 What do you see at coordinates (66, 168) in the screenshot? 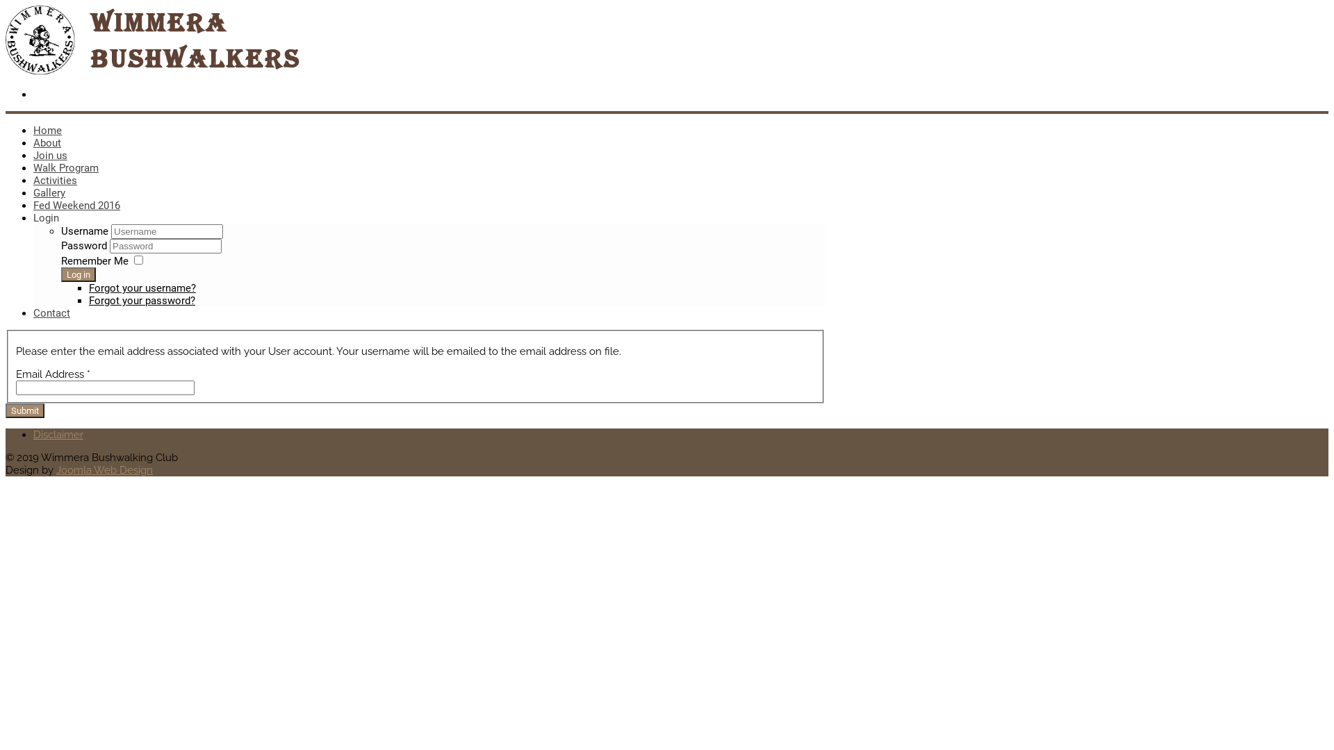
I see `Walk Program` at bounding box center [66, 168].